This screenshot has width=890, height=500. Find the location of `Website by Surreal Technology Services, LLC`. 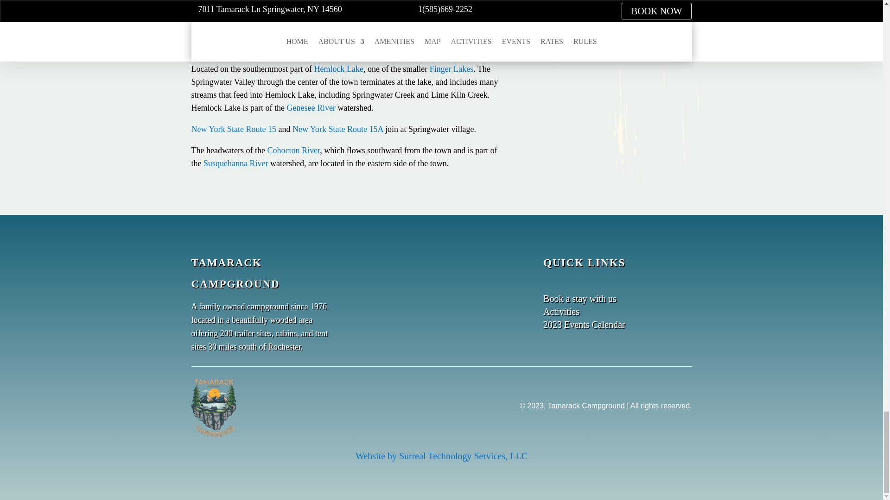

Website by Surreal Technology Services, LLC is located at coordinates (441, 456).